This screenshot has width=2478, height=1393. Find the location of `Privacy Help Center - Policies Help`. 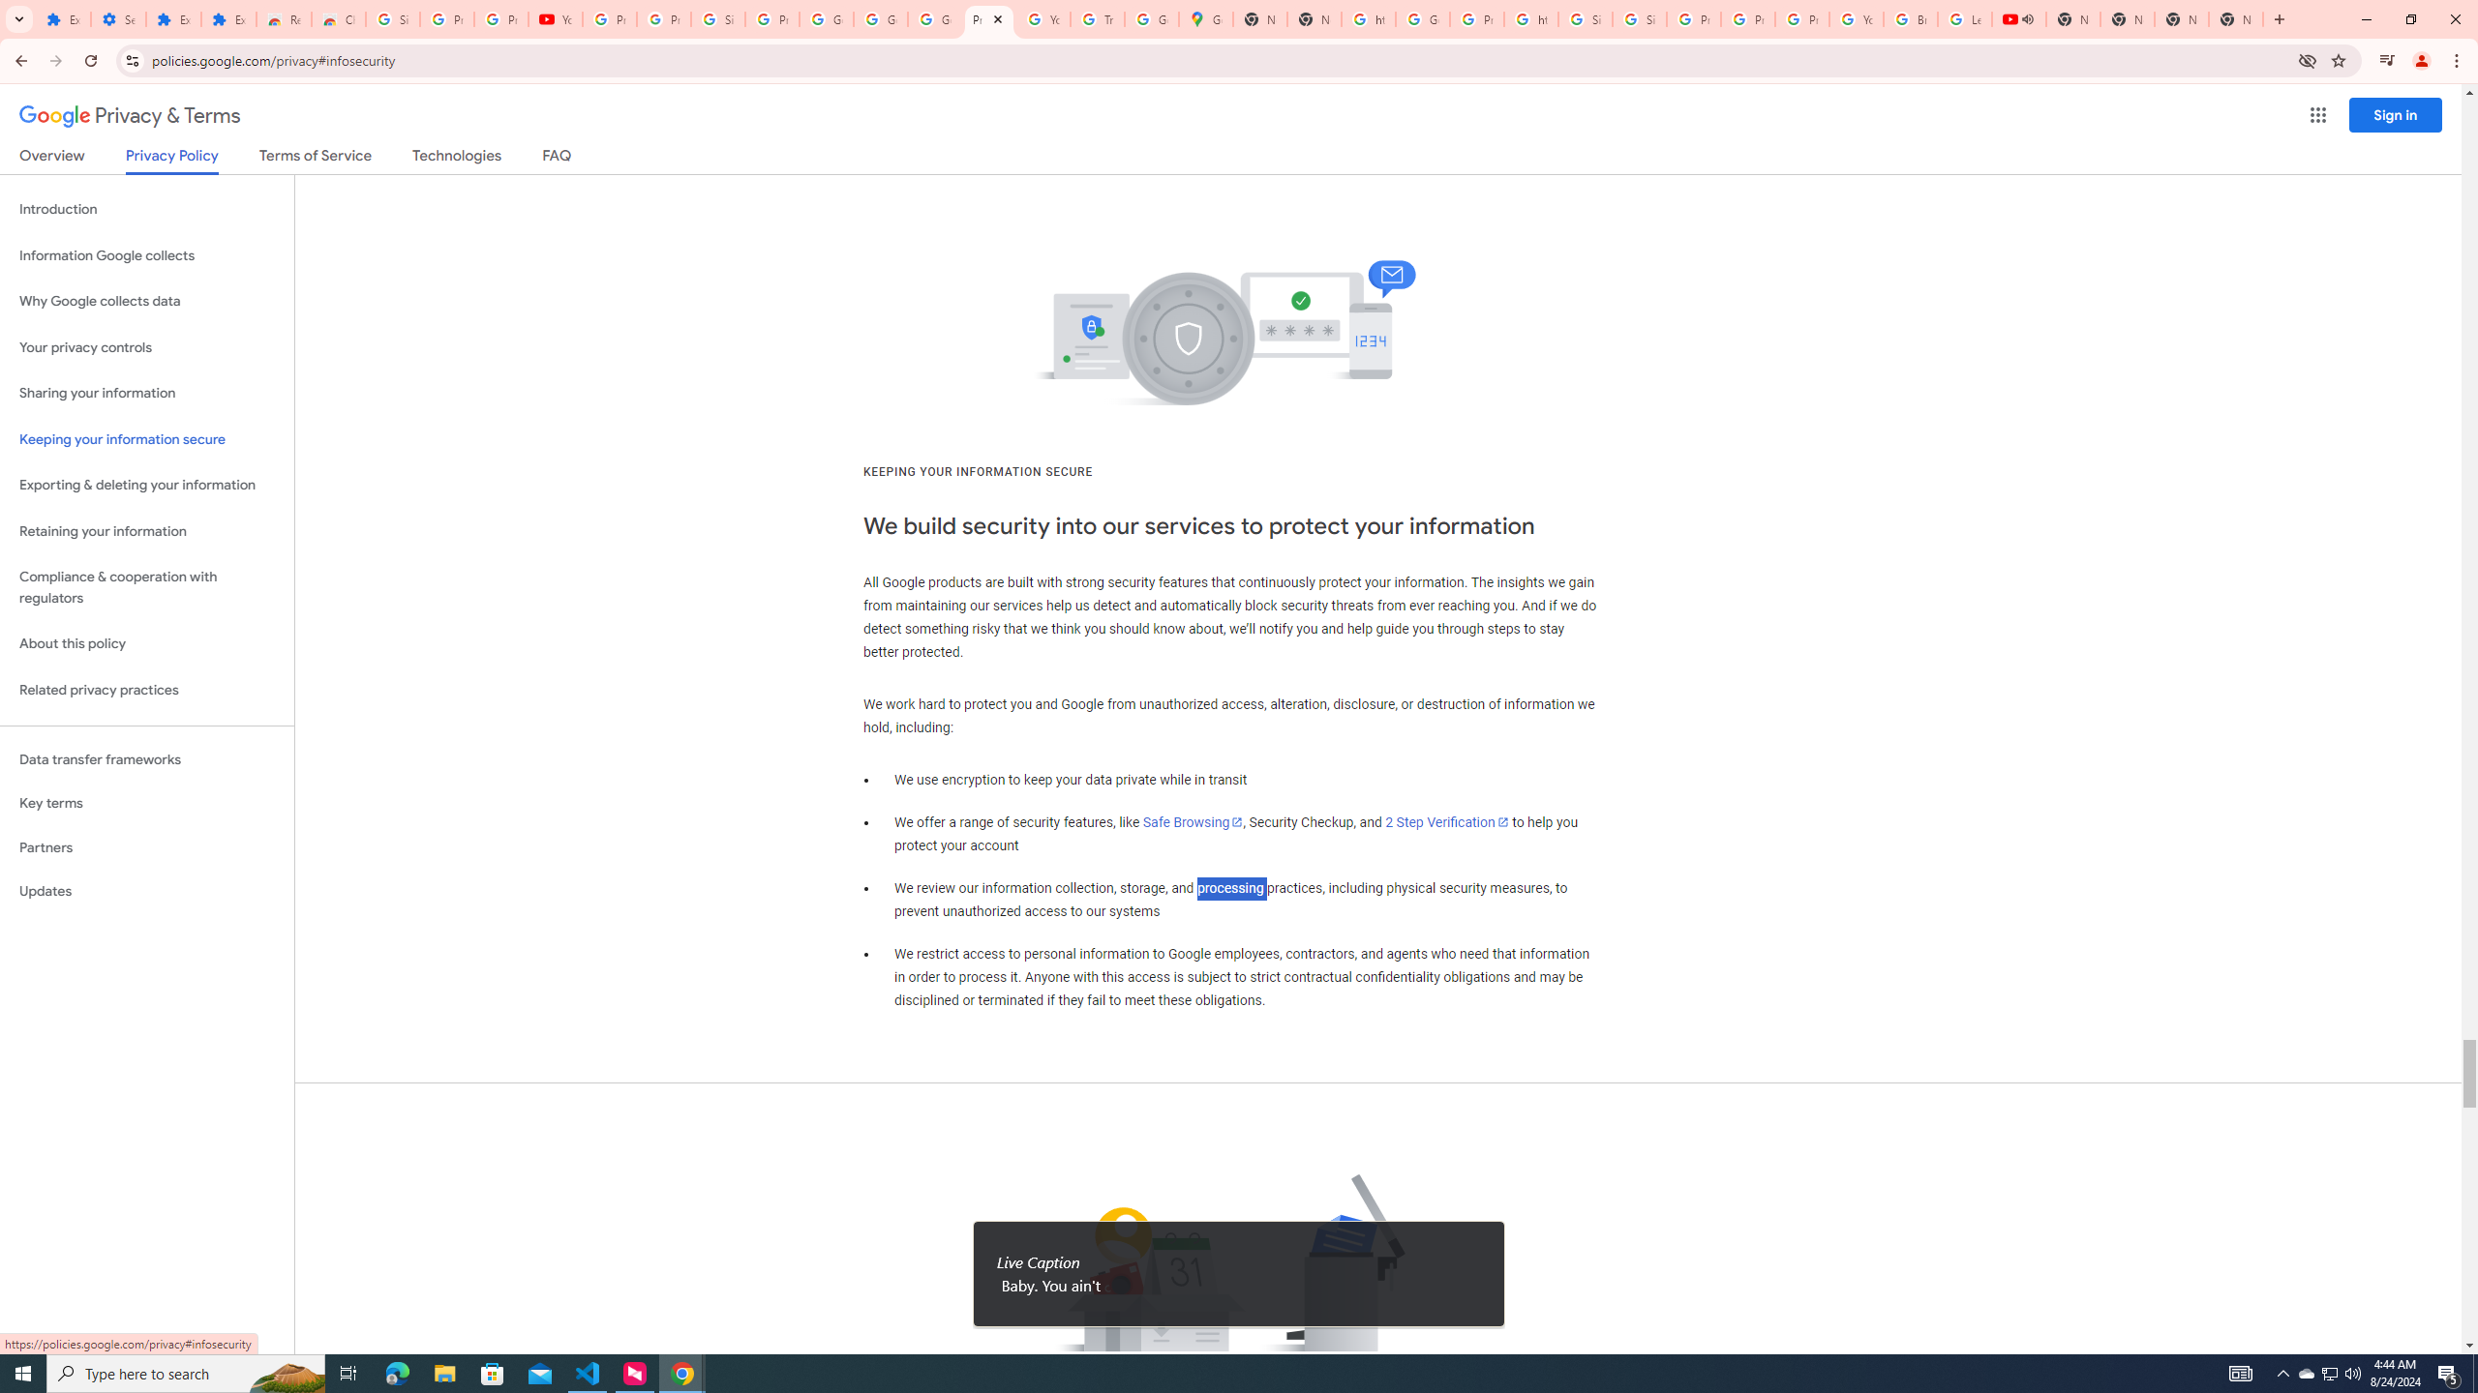

Privacy Help Center - Policies Help is located at coordinates (1693, 19).